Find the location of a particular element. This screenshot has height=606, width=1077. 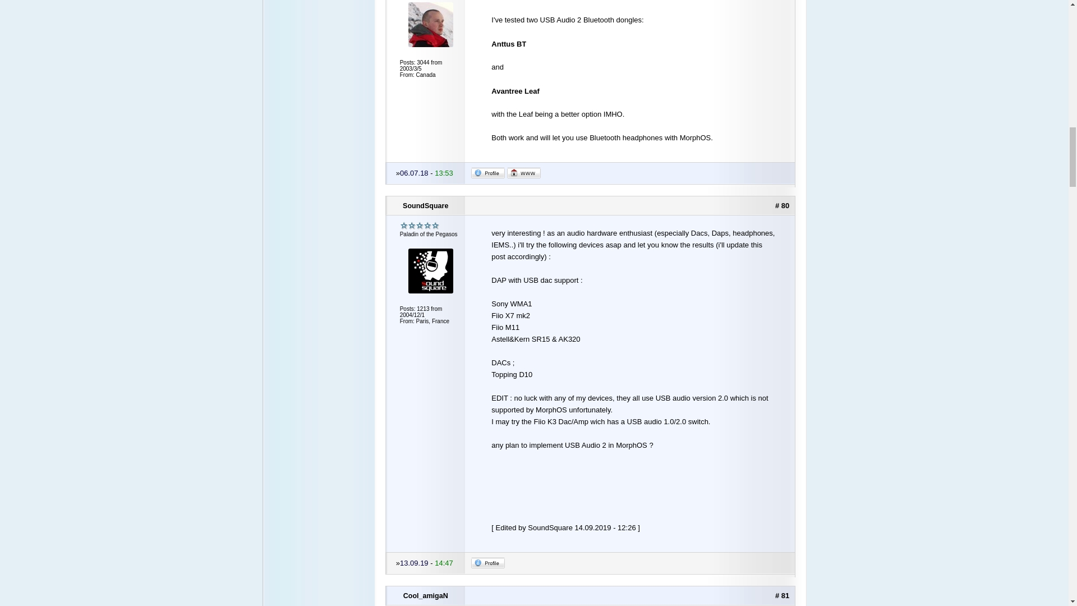

Avantree Leaf is located at coordinates (515, 91).